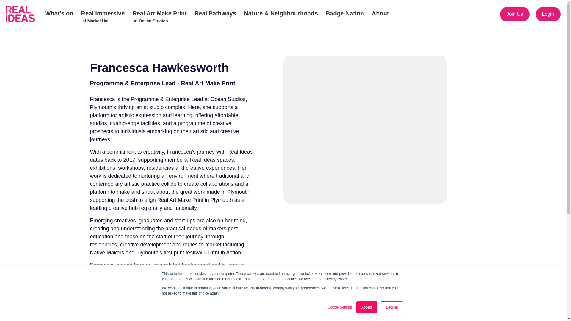 This screenshot has height=321, width=571. What do you see at coordinates (340, 307) in the screenshot?
I see `Accept` at bounding box center [340, 307].